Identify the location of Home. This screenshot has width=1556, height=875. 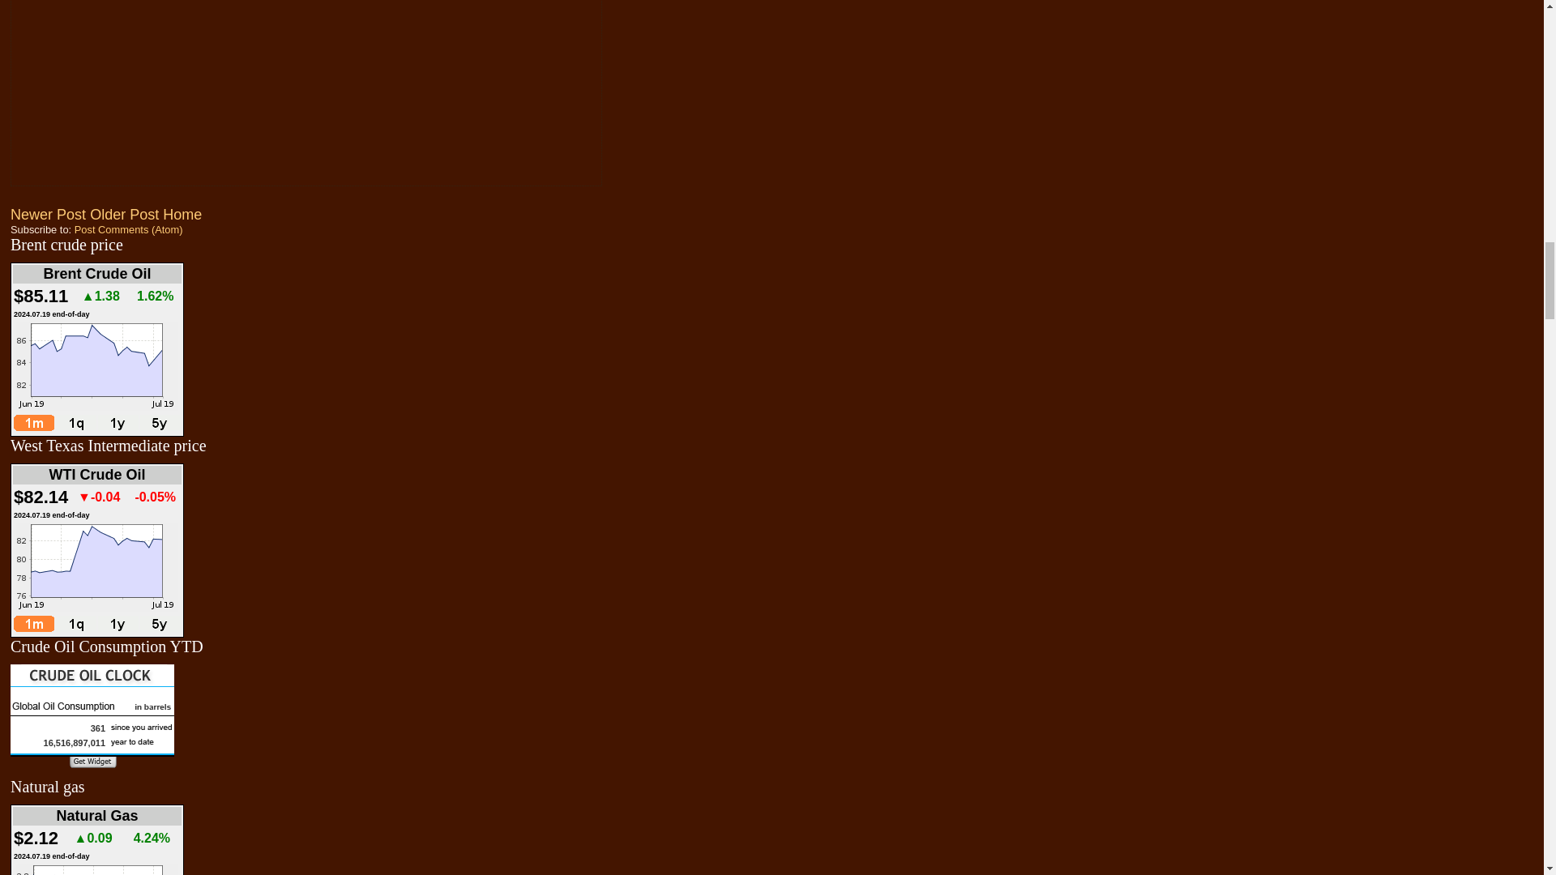
(182, 214).